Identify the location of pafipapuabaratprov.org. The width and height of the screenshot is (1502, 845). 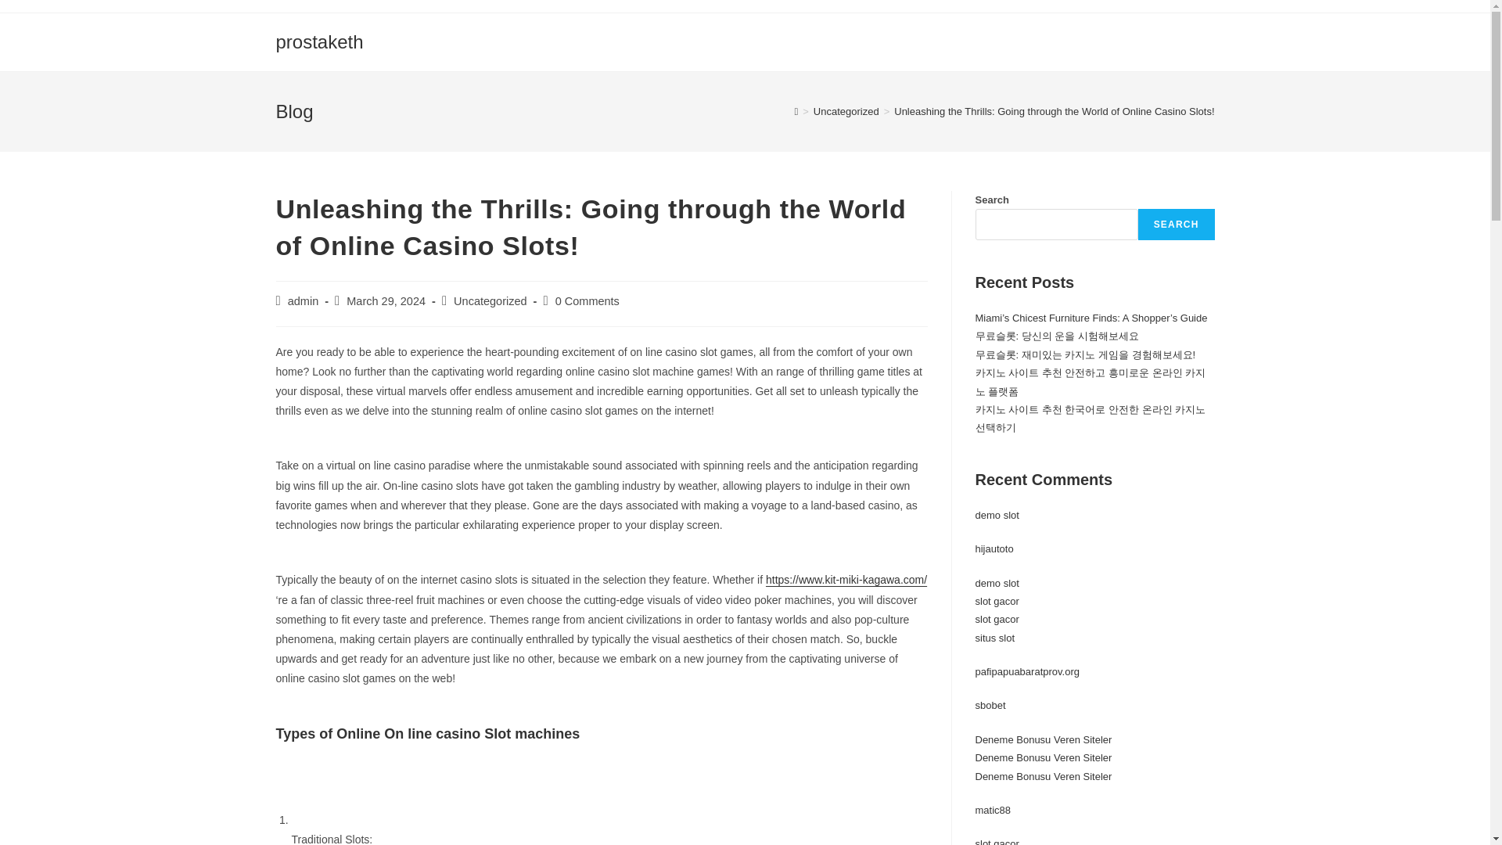
(1026, 671).